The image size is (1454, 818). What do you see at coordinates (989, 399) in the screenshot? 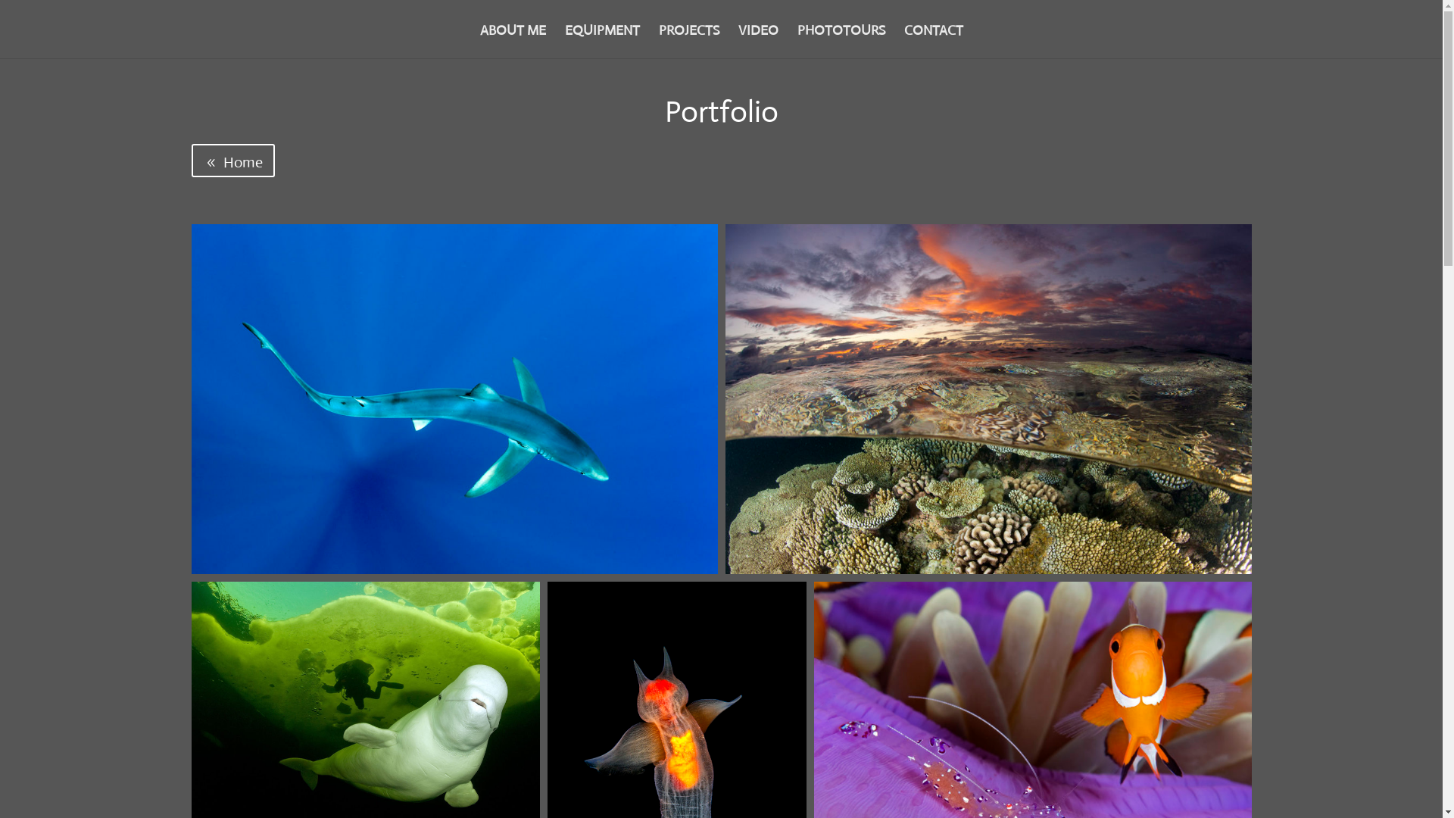
I see `Open image in lightbox` at bounding box center [989, 399].